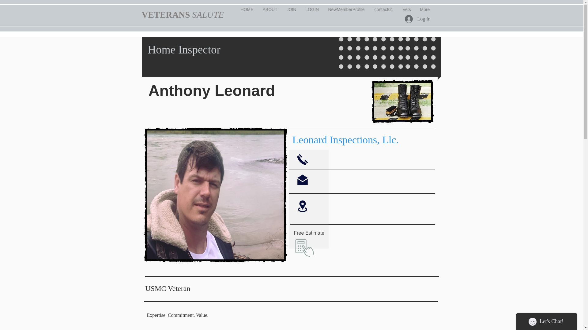 Image resolution: width=588 pixels, height=330 pixels. I want to click on NewMemberProfile, so click(347, 9).